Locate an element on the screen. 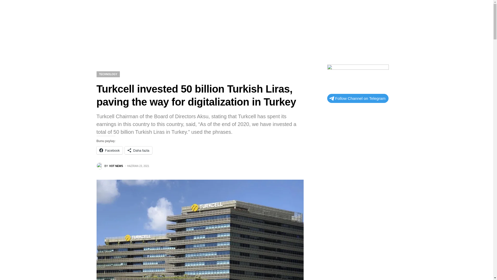  Facebook is located at coordinates (109, 150).